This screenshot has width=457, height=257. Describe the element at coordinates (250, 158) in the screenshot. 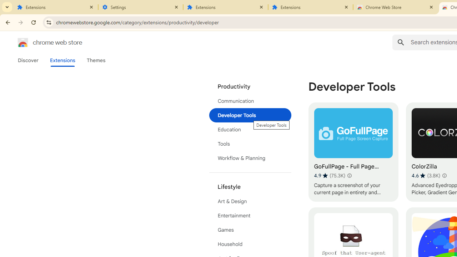

I see `Workflow & Planning` at that location.